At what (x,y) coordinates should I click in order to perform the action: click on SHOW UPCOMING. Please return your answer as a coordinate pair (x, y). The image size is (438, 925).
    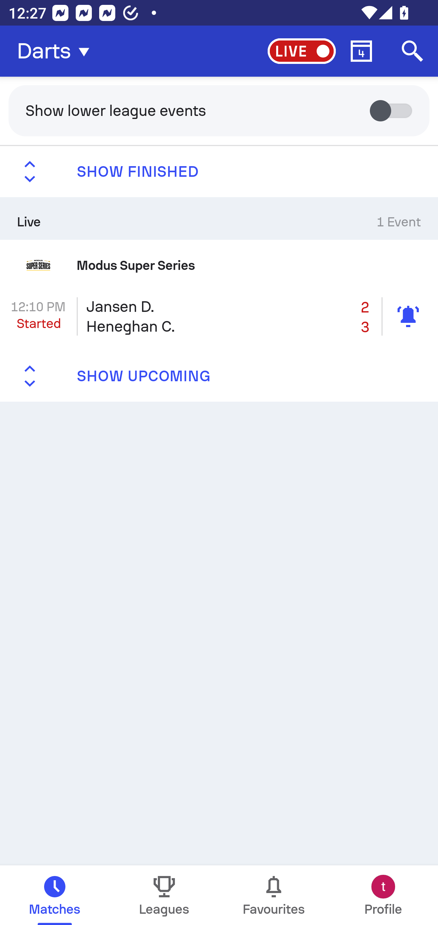
    Looking at the image, I should click on (219, 376).